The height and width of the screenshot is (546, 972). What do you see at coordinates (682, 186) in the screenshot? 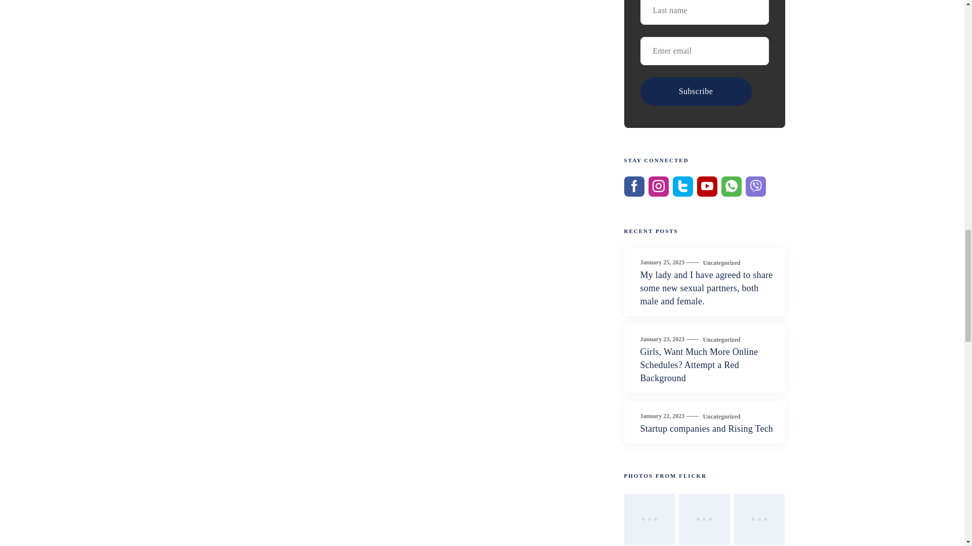
I see `twitter` at bounding box center [682, 186].